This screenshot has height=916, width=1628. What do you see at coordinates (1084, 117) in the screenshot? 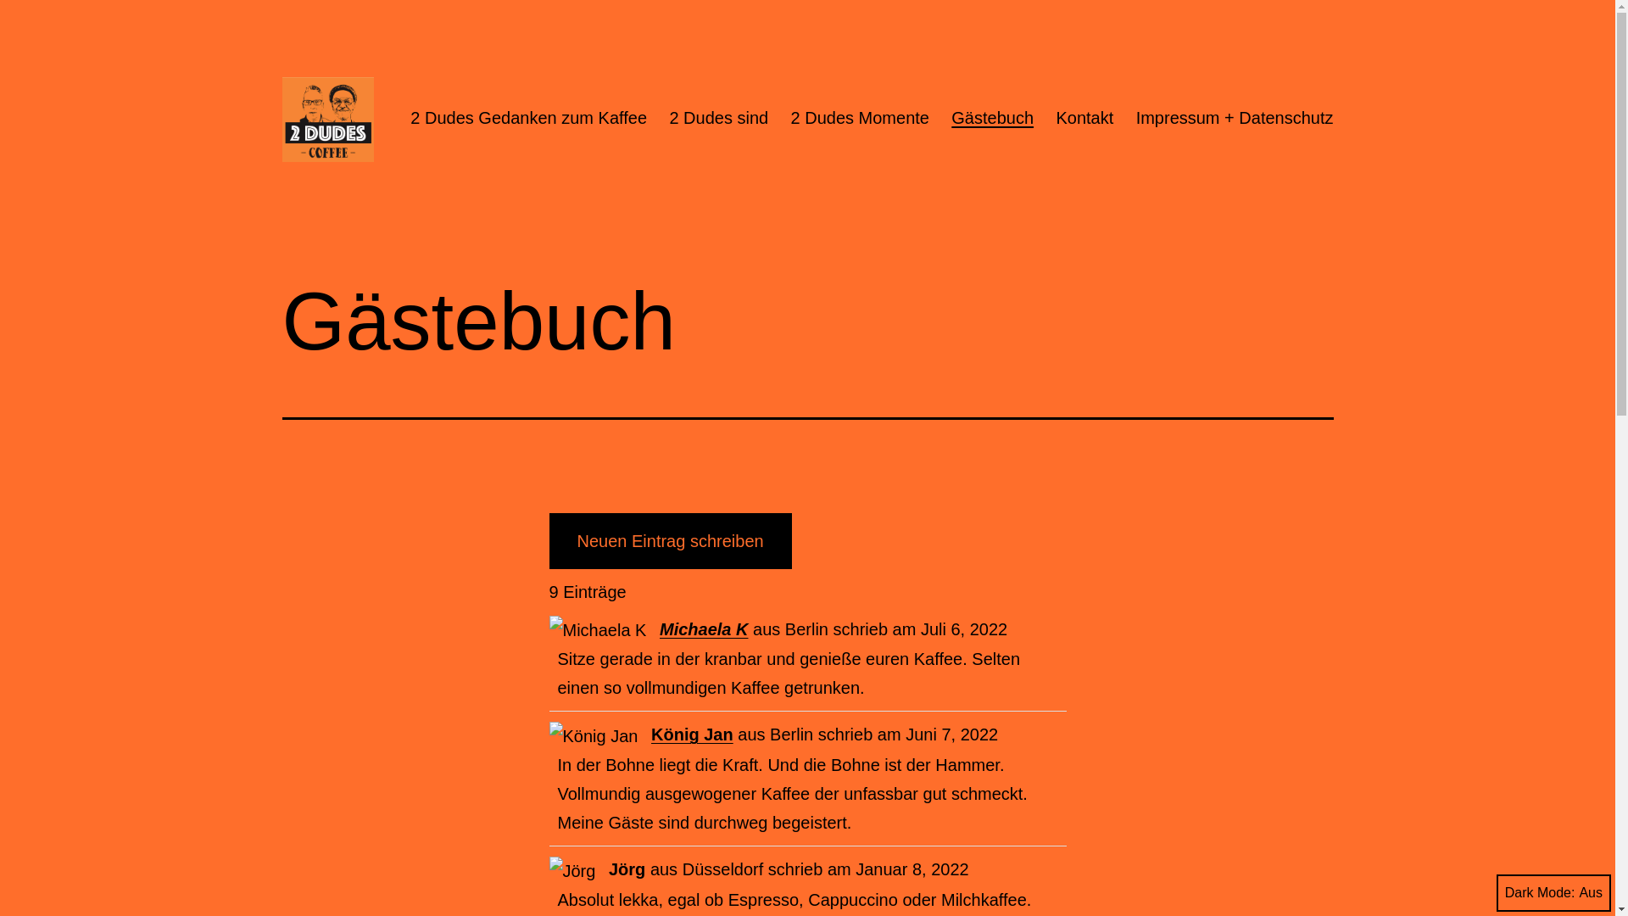
I see `Kontakt` at bounding box center [1084, 117].